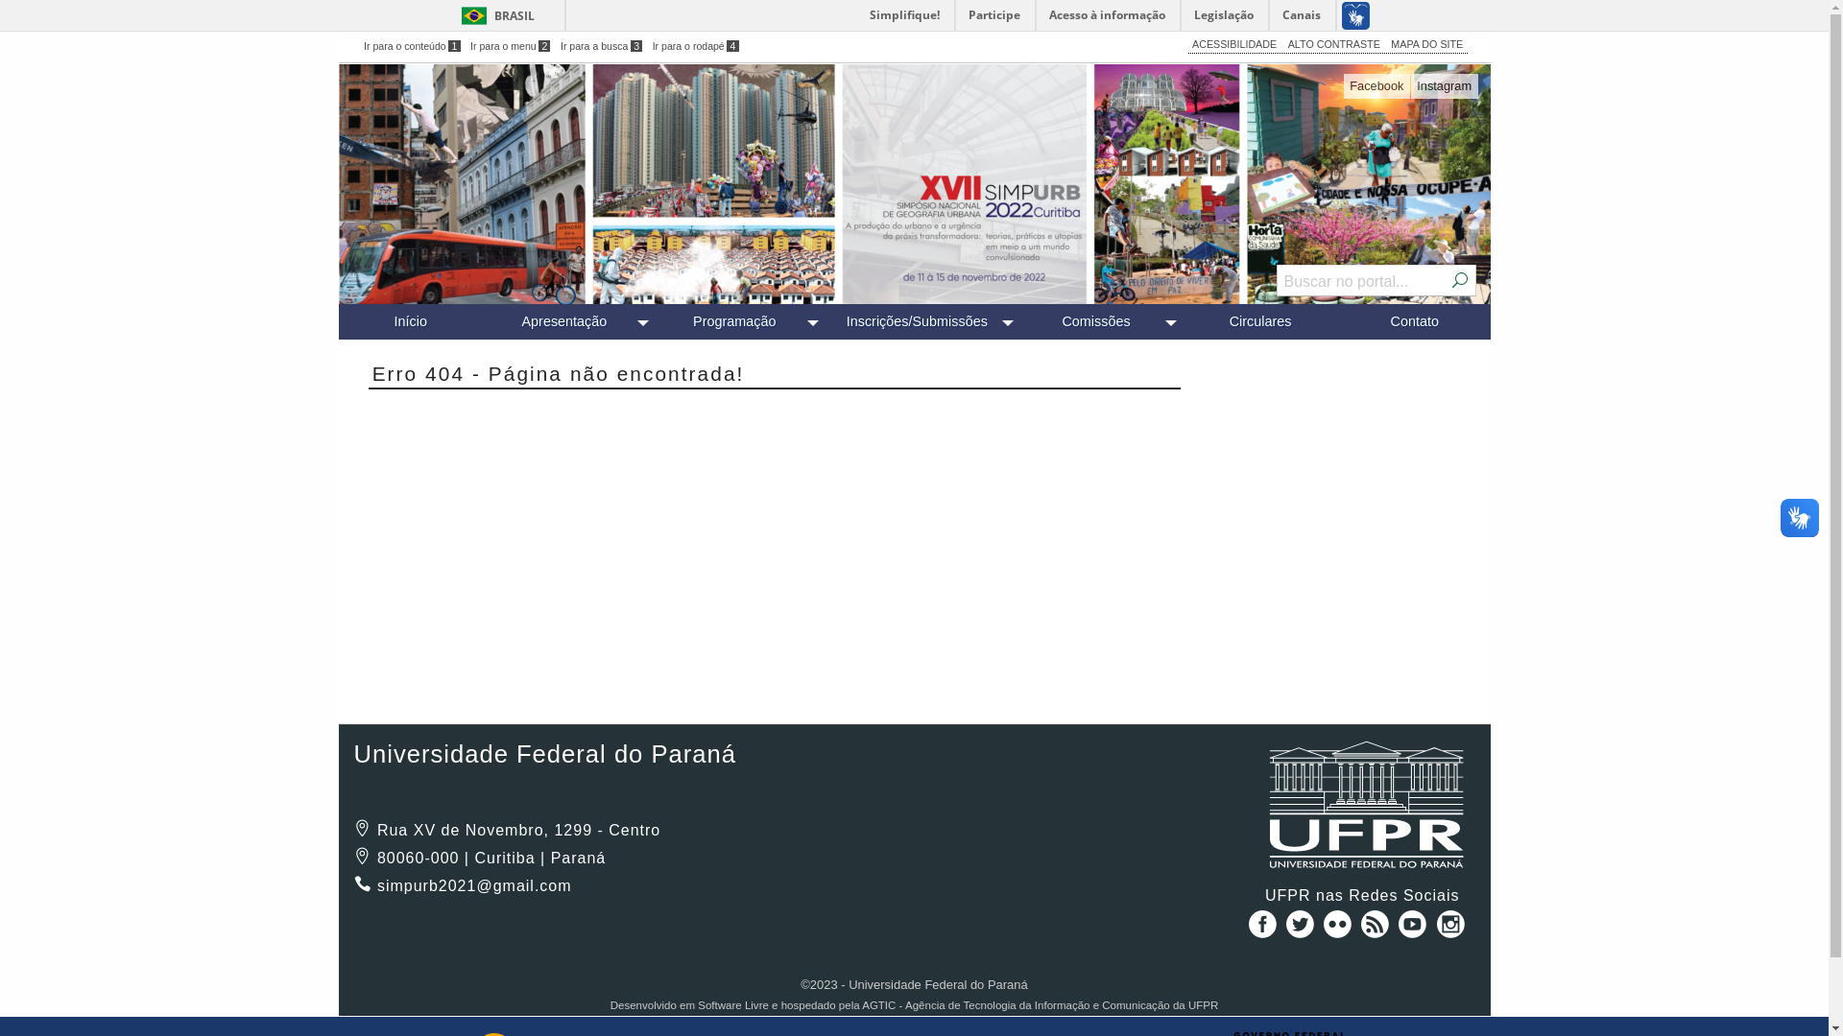  I want to click on Ir para a busca3, so click(601, 46).